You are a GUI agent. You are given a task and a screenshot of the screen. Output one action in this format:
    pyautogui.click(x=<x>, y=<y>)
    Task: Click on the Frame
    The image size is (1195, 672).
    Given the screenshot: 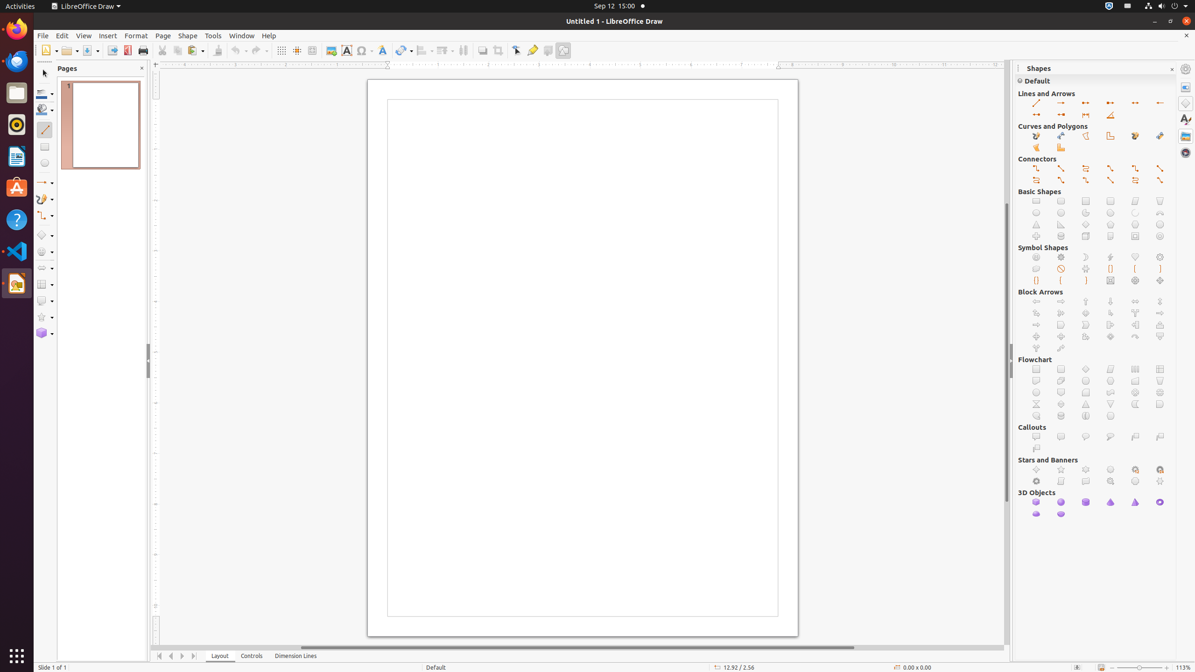 What is the action you would take?
    pyautogui.click(x=1135, y=236)
    